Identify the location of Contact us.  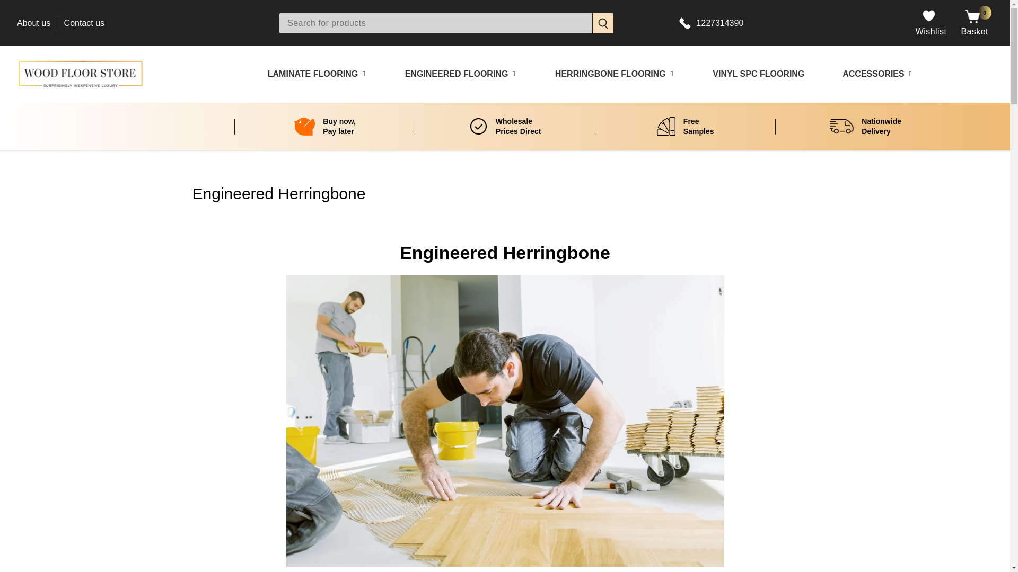
(84, 22).